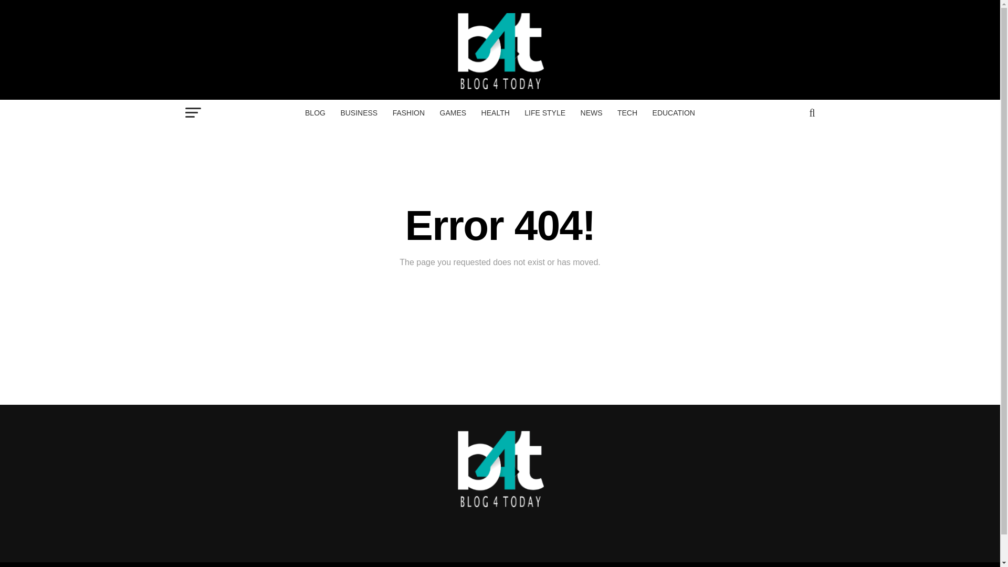  What do you see at coordinates (591, 112) in the screenshot?
I see `NEWS` at bounding box center [591, 112].